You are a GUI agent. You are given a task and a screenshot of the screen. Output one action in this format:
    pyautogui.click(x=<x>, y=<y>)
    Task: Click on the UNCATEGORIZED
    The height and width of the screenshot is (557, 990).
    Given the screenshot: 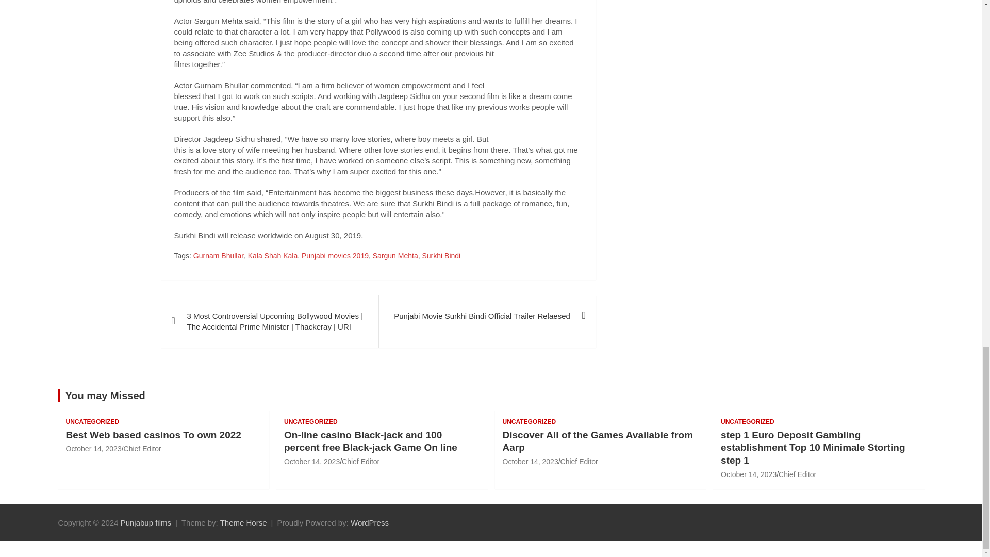 What is the action you would take?
    pyautogui.click(x=310, y=422)
    